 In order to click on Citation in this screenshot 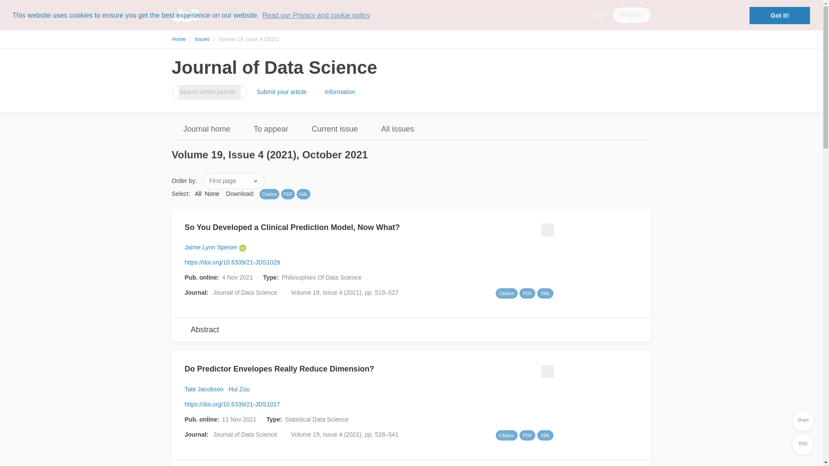, I will do `click(269, 194)`.